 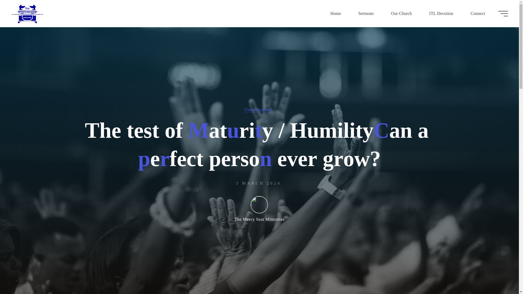 I want to click on Sermons, so click(x=366, y=14).